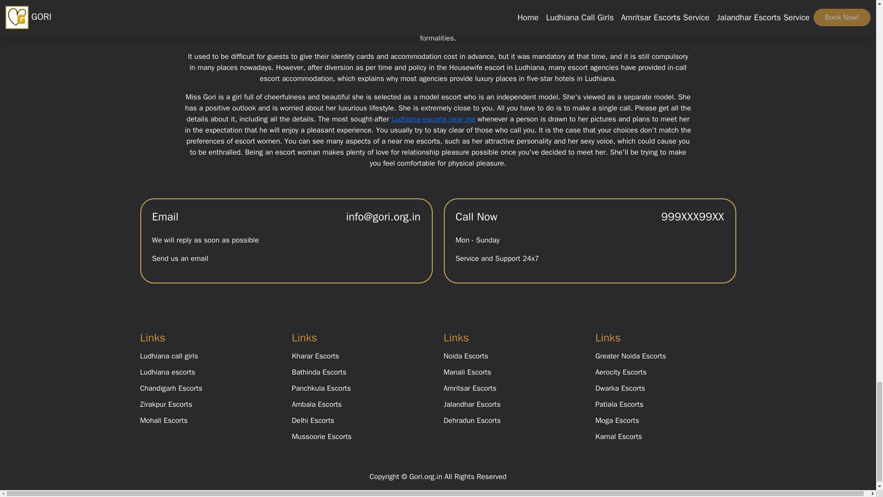  Describe the element at coordinates (167, 372) in the screenshot. I see `Ludhiana escorts` at that location.